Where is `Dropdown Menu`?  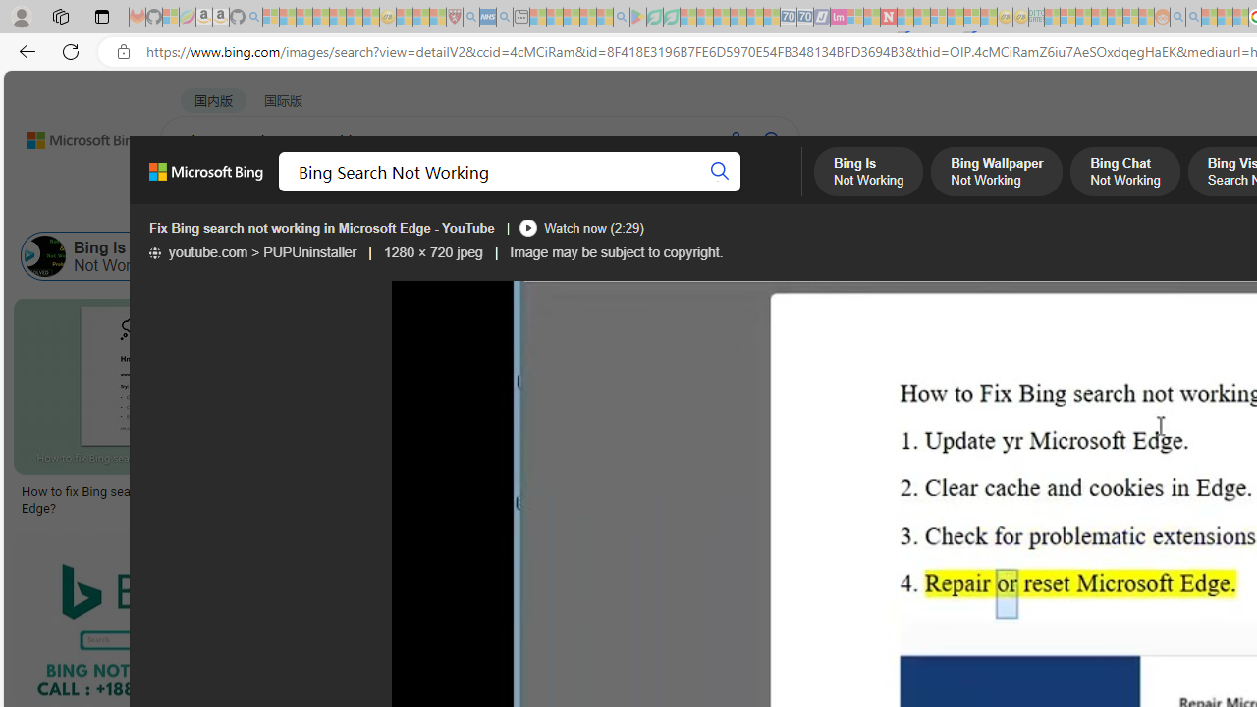
Dropdown Menu is located at coordinates (779, 191).